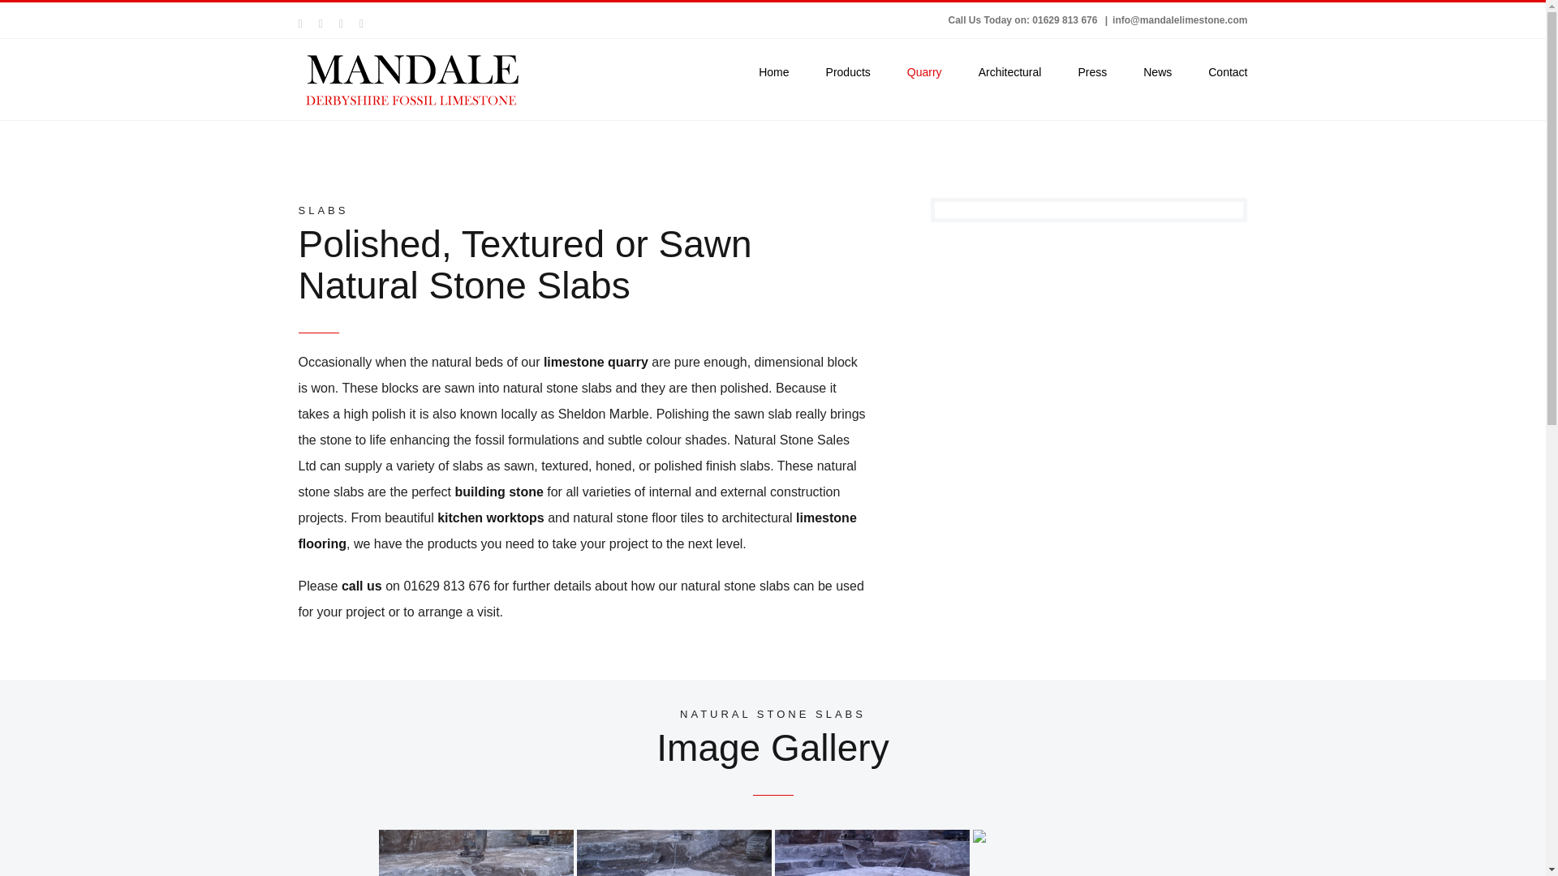  What do you see at coordinates (596, 362) in the screenshot?
I see `limestone quarry` at bounding box center [596, 362].